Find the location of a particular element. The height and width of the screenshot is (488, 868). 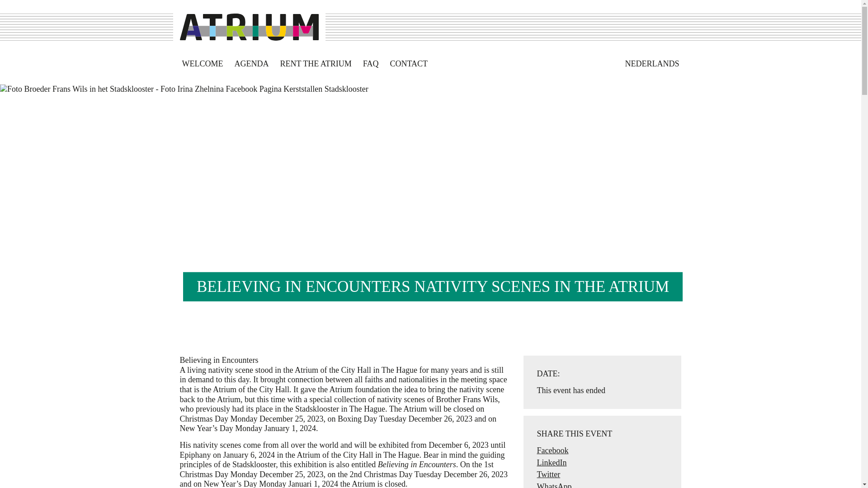

Facebook is located at coordinates (552, 450).